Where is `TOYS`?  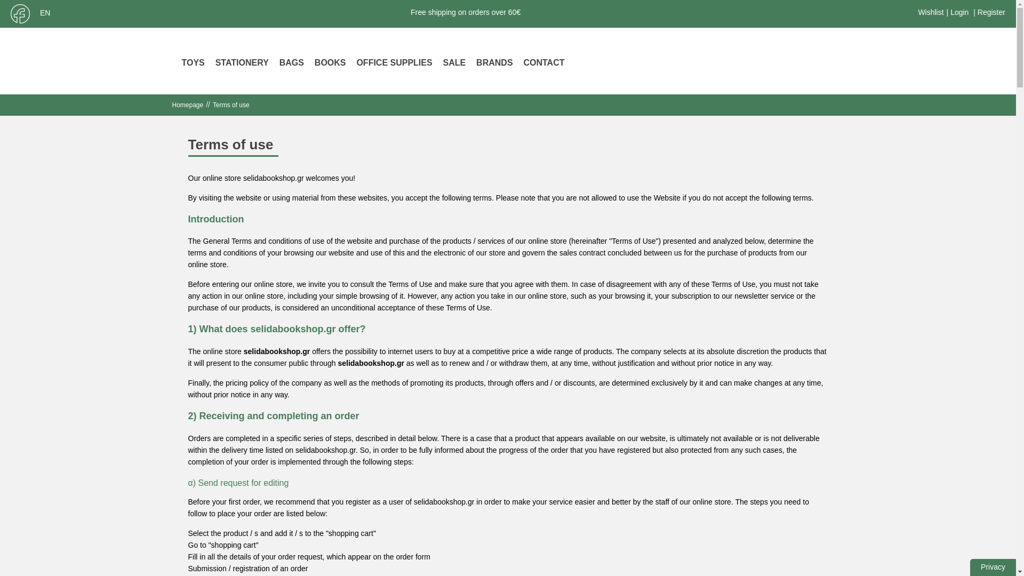
TOYS is located at coordinates (193, 63).